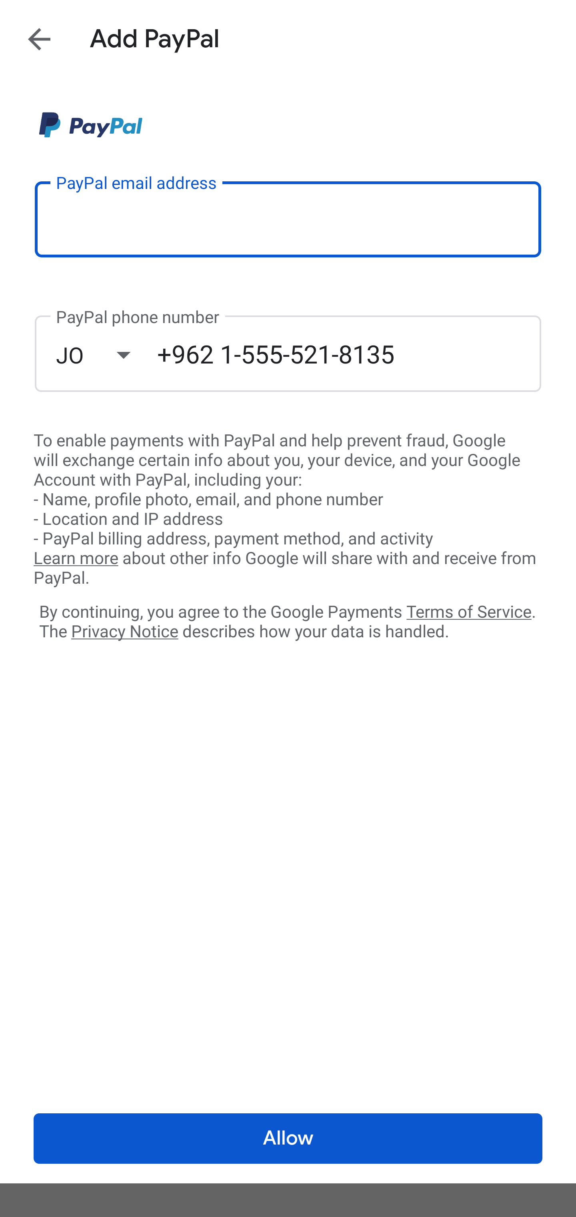 The image size is (576, 1217). What do you see at coordinates (288, 1139) in the screenshot?
I see `Allow` at bounding box center [288, 1139].